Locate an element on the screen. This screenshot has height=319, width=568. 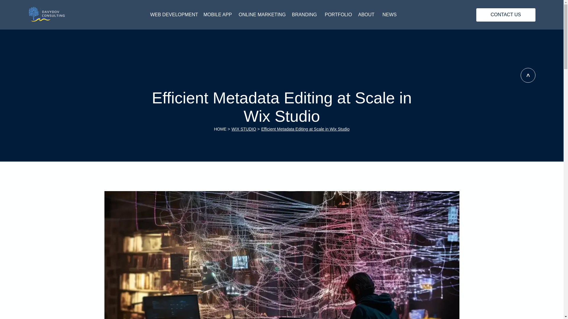
WEB DEVELOPMENT is located at coordinates (172, 14).